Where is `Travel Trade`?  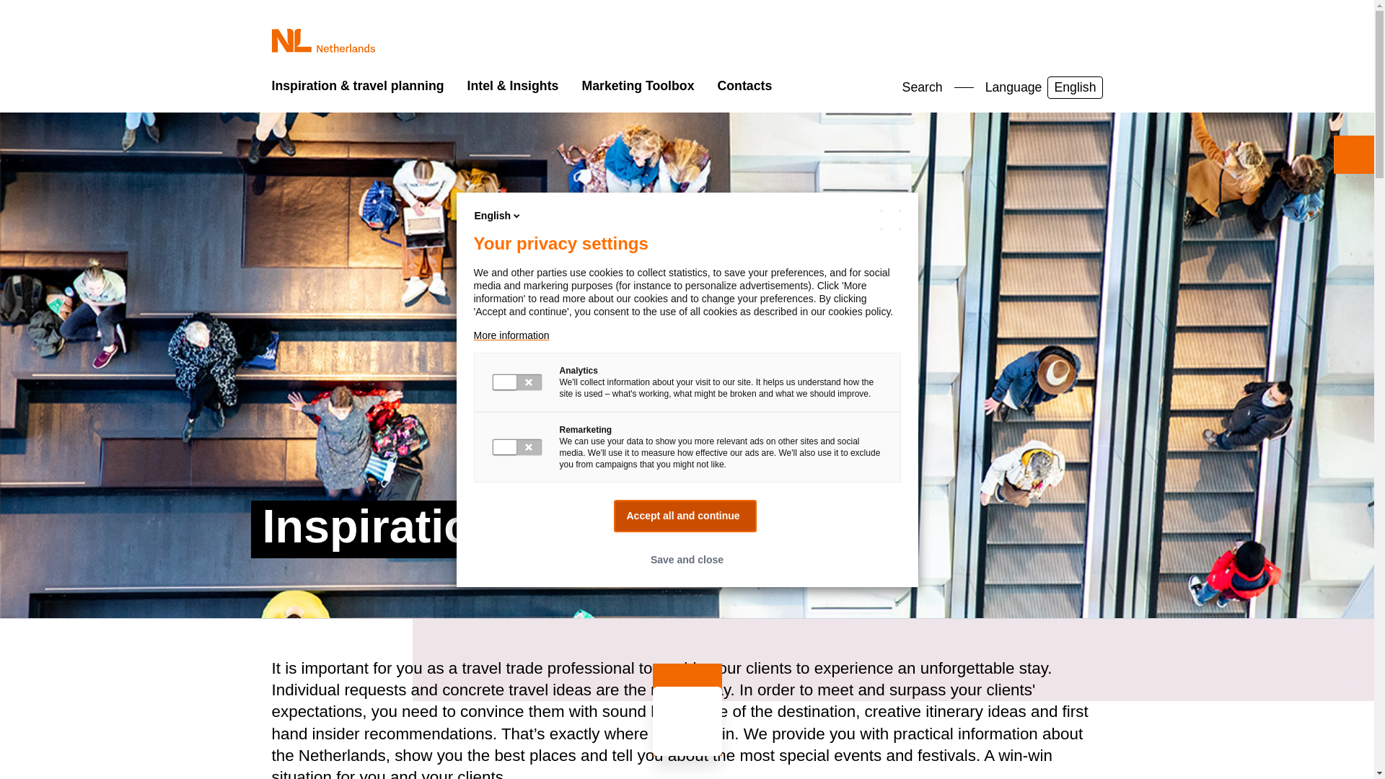
Travel Trade is located at coordinates (323, 41).